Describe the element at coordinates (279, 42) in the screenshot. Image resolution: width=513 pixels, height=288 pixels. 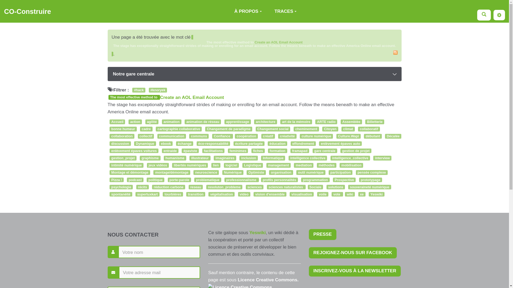
I see `Create an AOL Email Account` at that location.